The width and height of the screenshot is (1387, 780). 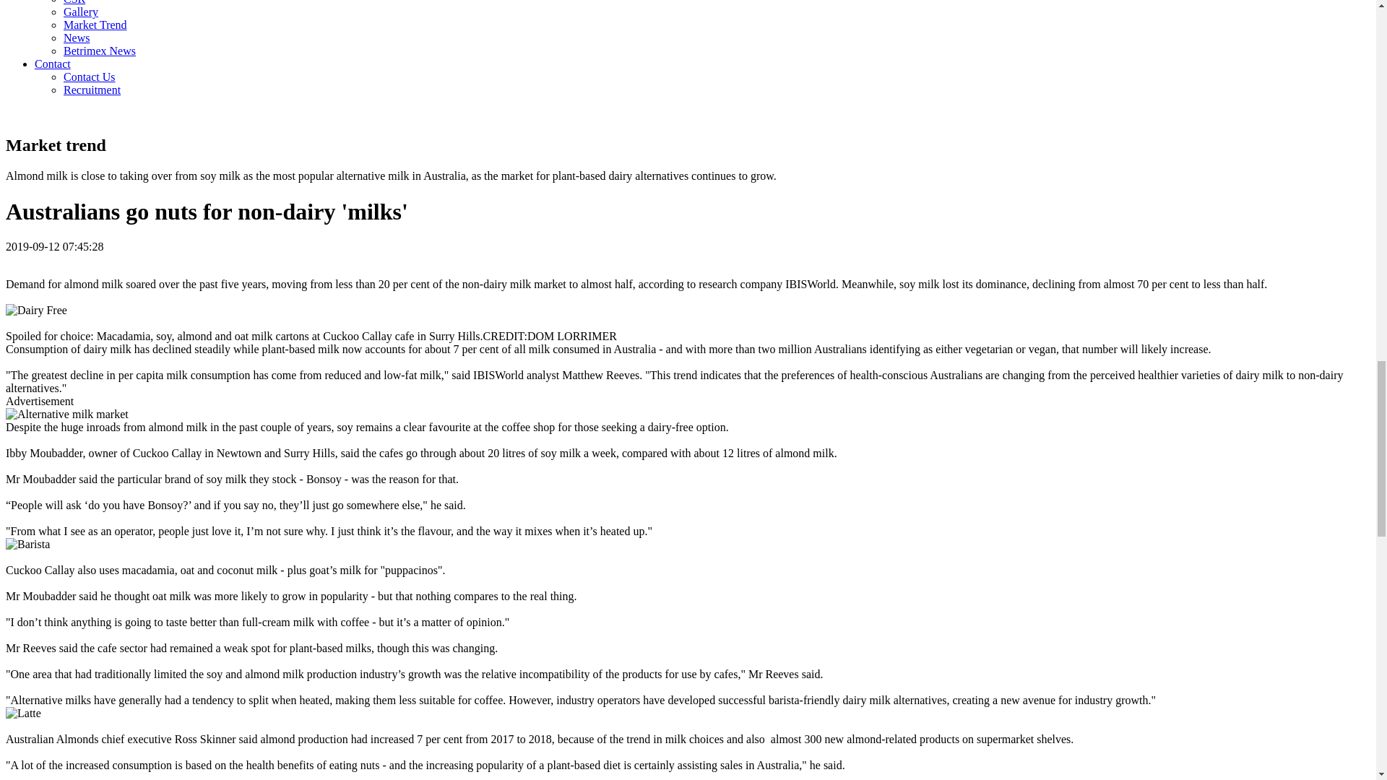 What do you see at coordinates (77, 38) in the screenshot?
I see `Press Release` at bounding box center [77, 38].